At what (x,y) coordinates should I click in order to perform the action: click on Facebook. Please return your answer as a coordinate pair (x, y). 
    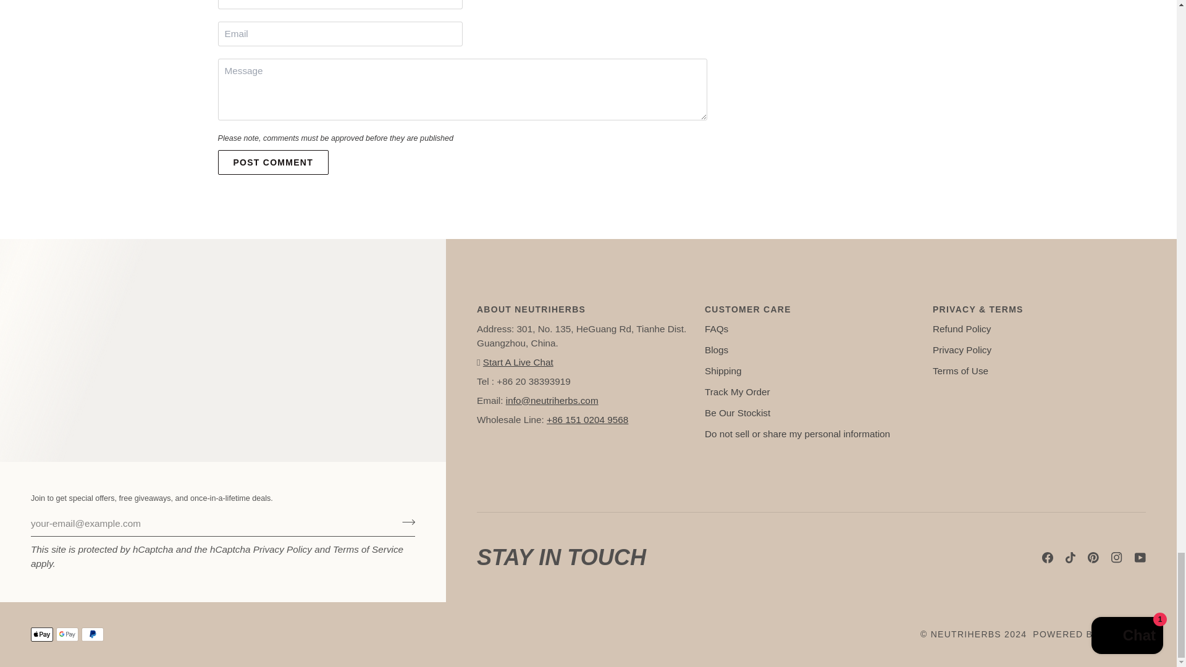
    Looking at the image, I should click on (1048, 557).